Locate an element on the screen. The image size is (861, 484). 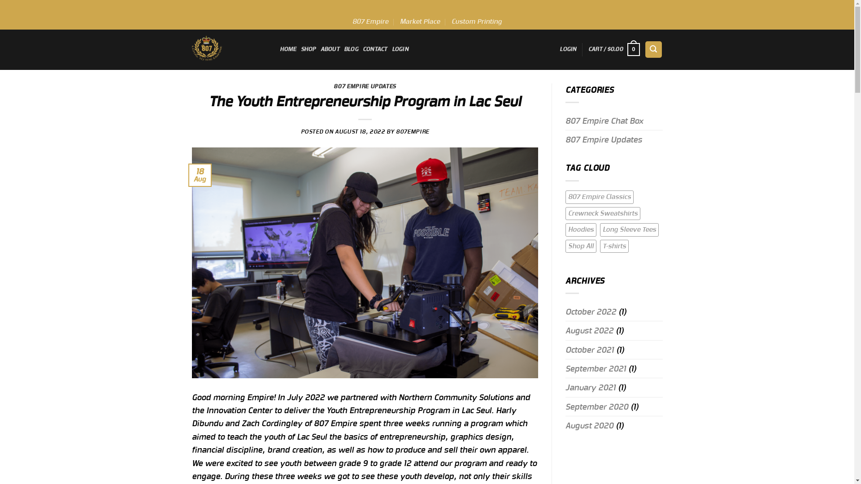
August 2020 is located at coordinates (589, 426).